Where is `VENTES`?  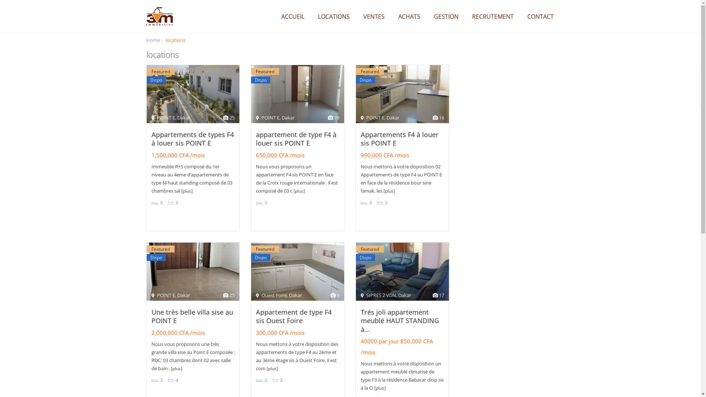
VENTES is located at coordinates (374, 17).